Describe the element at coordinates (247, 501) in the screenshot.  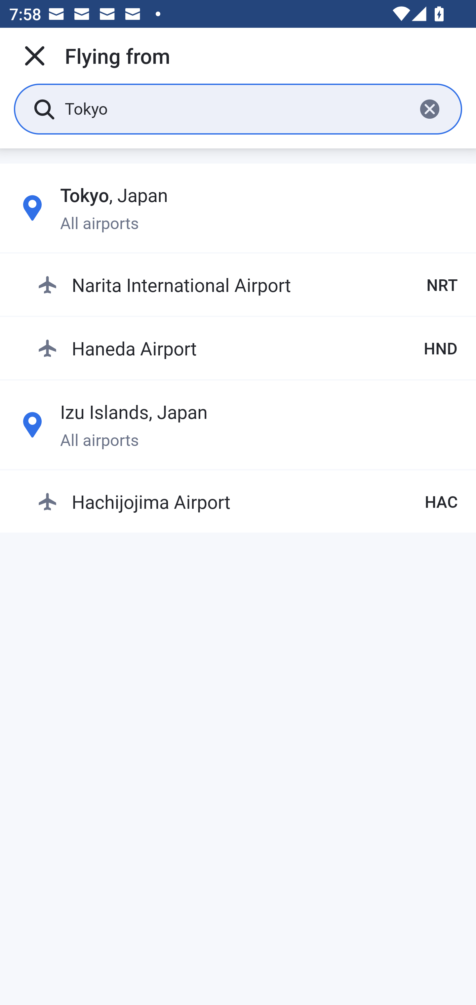
I see `Hachijojima Airport HAC` at that location.